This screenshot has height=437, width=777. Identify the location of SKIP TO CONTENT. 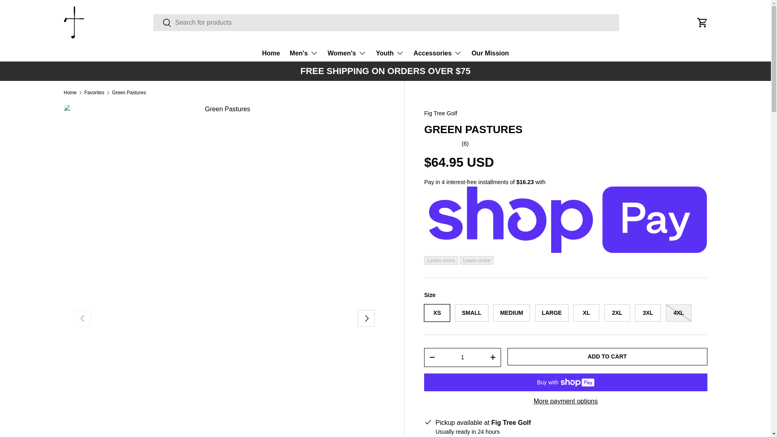
(36, 11).